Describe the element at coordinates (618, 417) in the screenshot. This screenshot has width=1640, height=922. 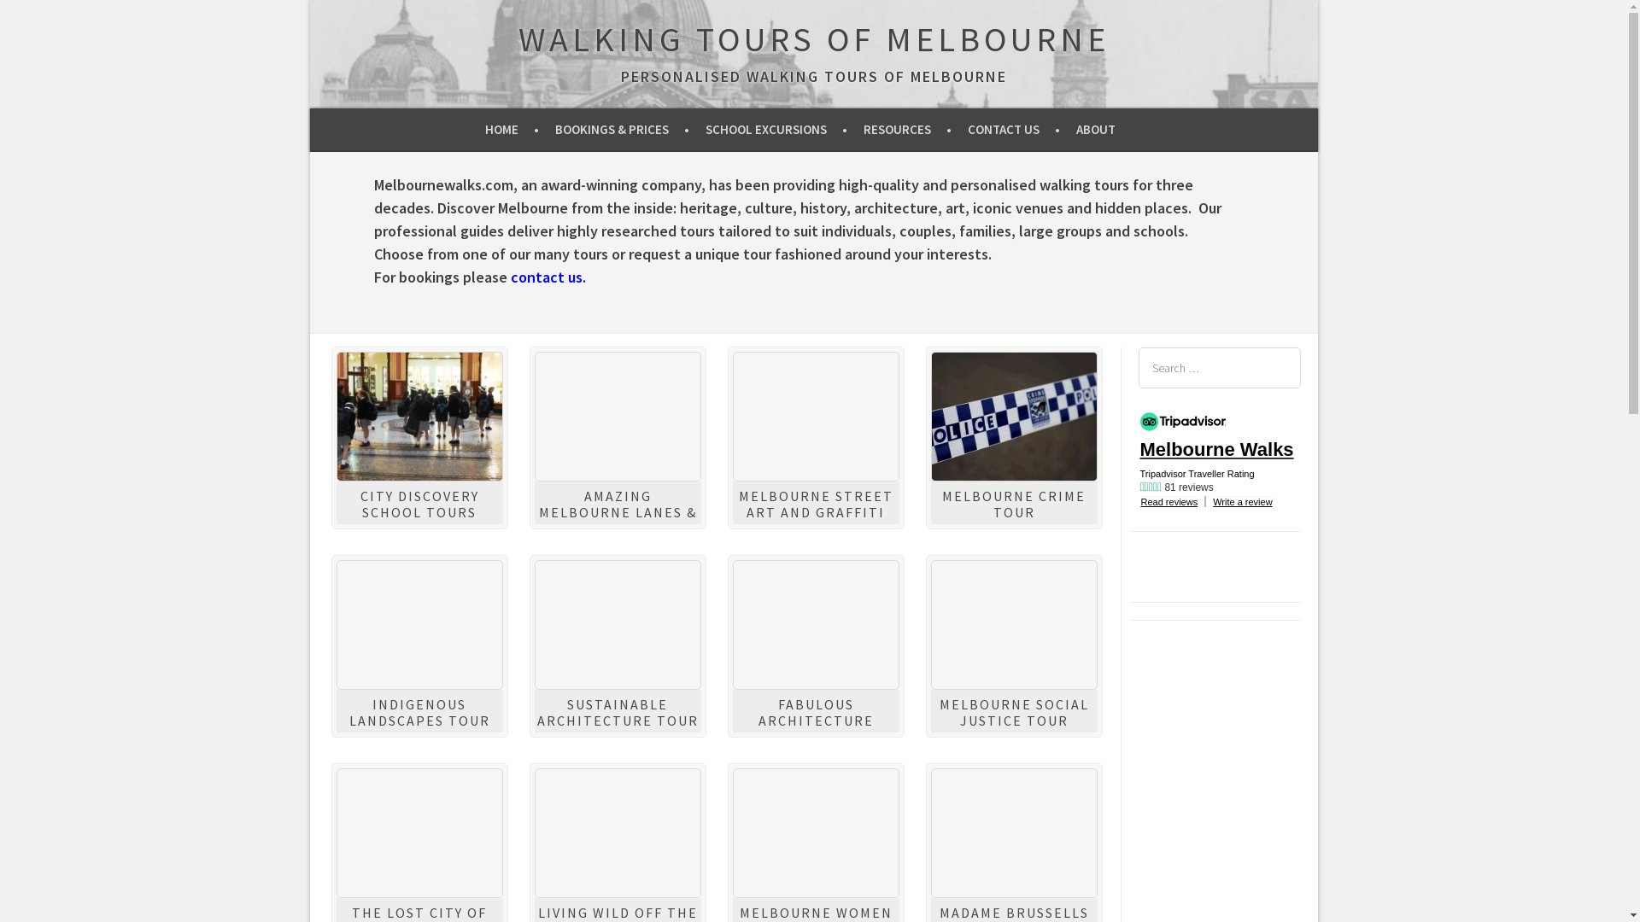
I see `Permalink to Amazing Melbourne Lanes  & Arcades Tour` at that location.